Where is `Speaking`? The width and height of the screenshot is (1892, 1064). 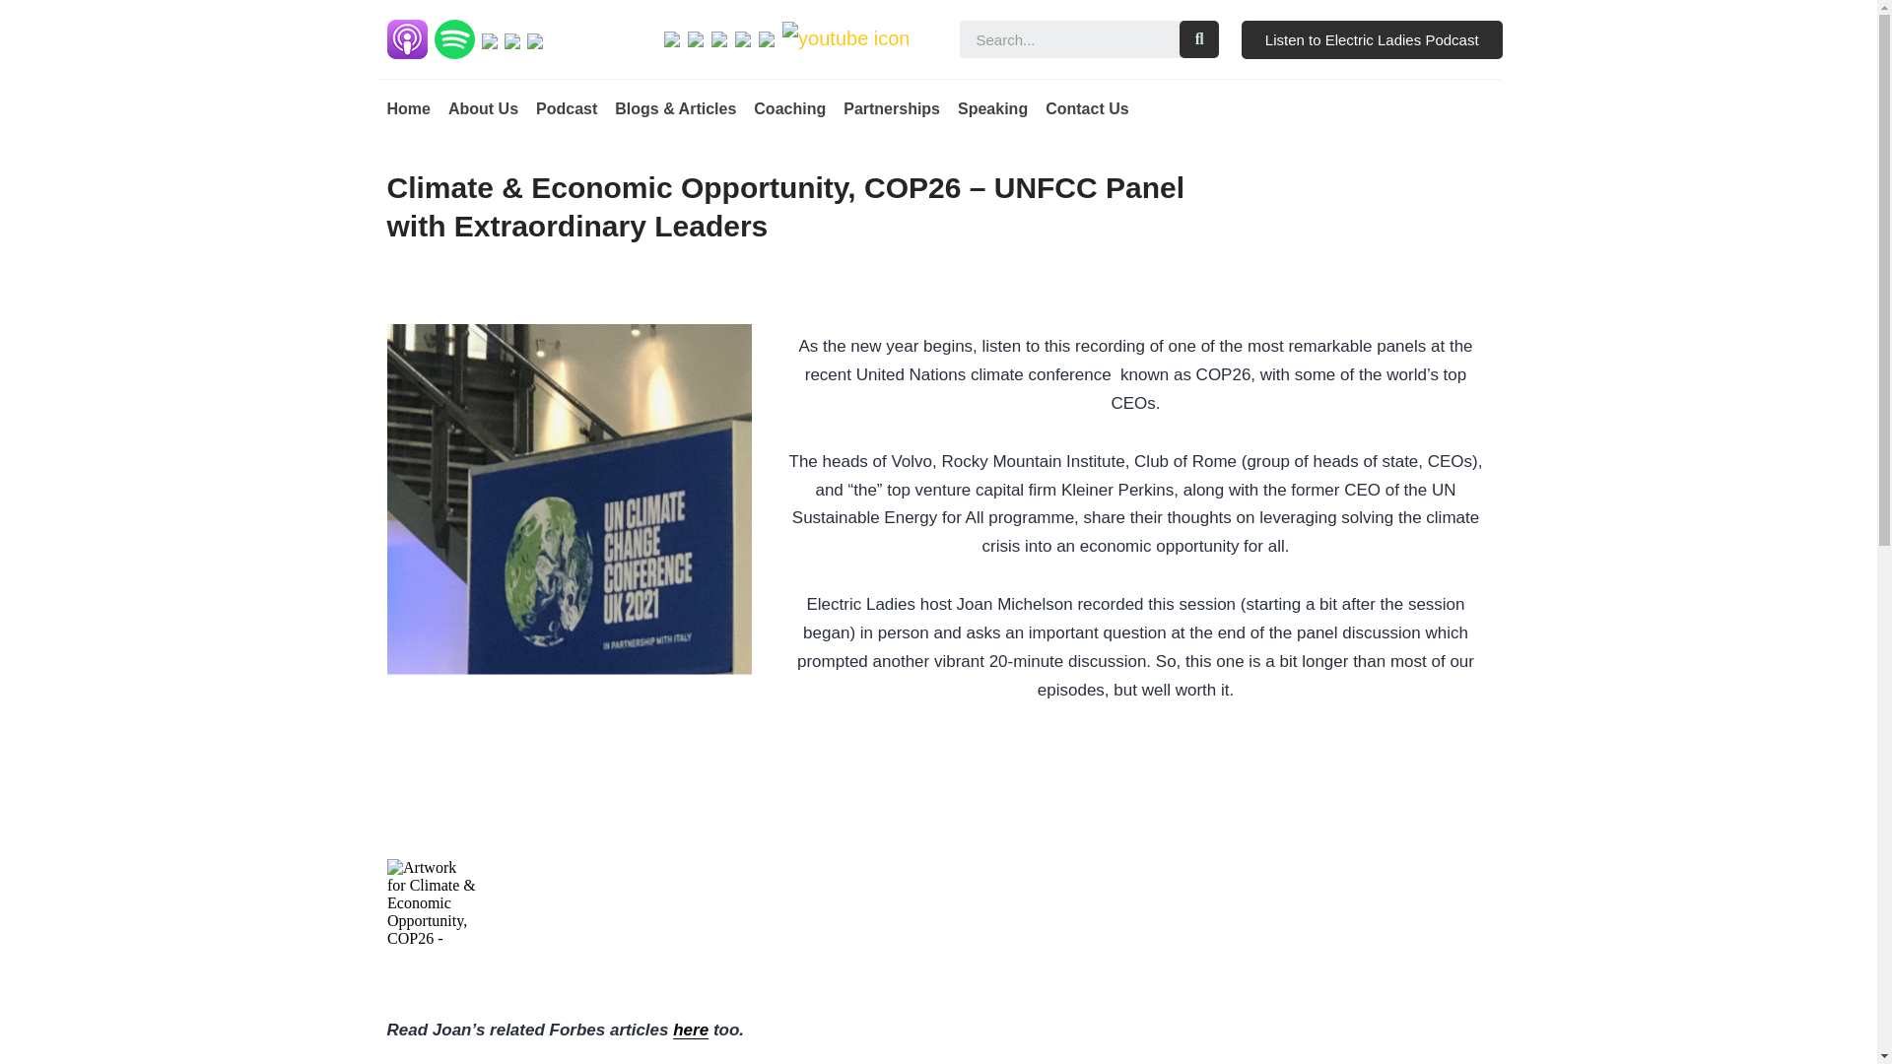 Speaking is located at coordinates (991, 108).